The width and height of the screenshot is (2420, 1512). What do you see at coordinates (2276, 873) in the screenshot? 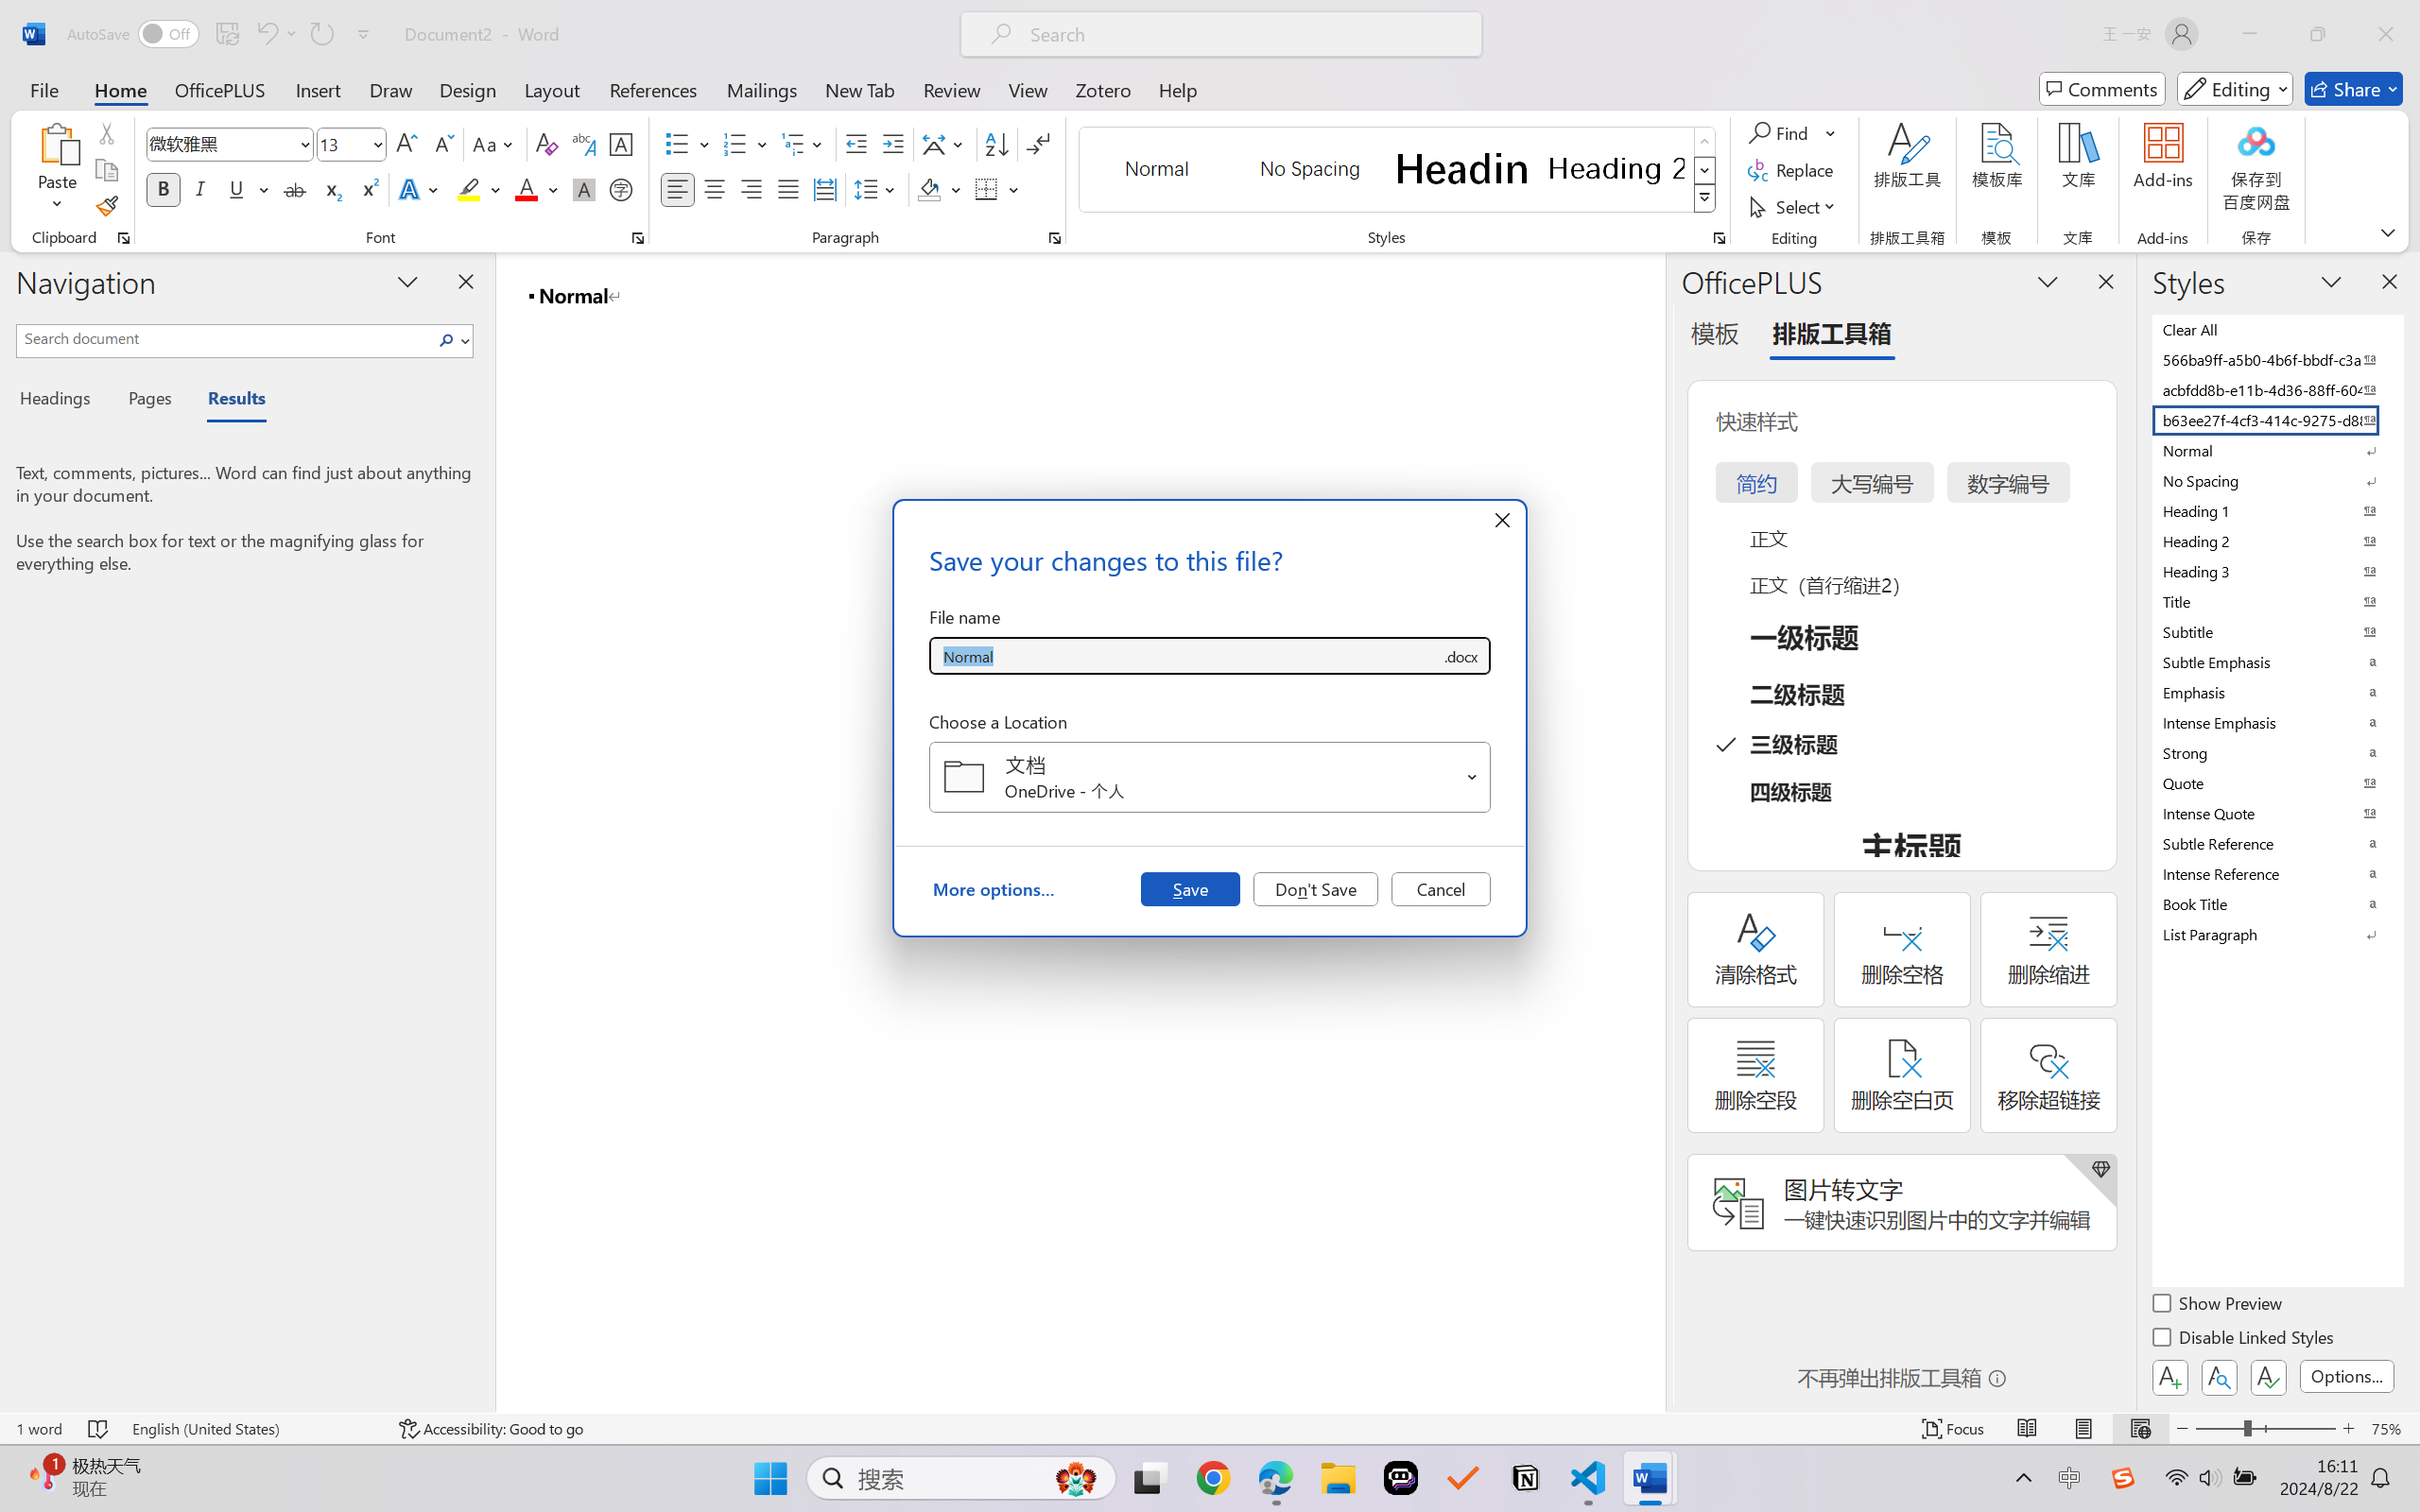
I see `Intense Reference` at bounding box center [2276, 873].